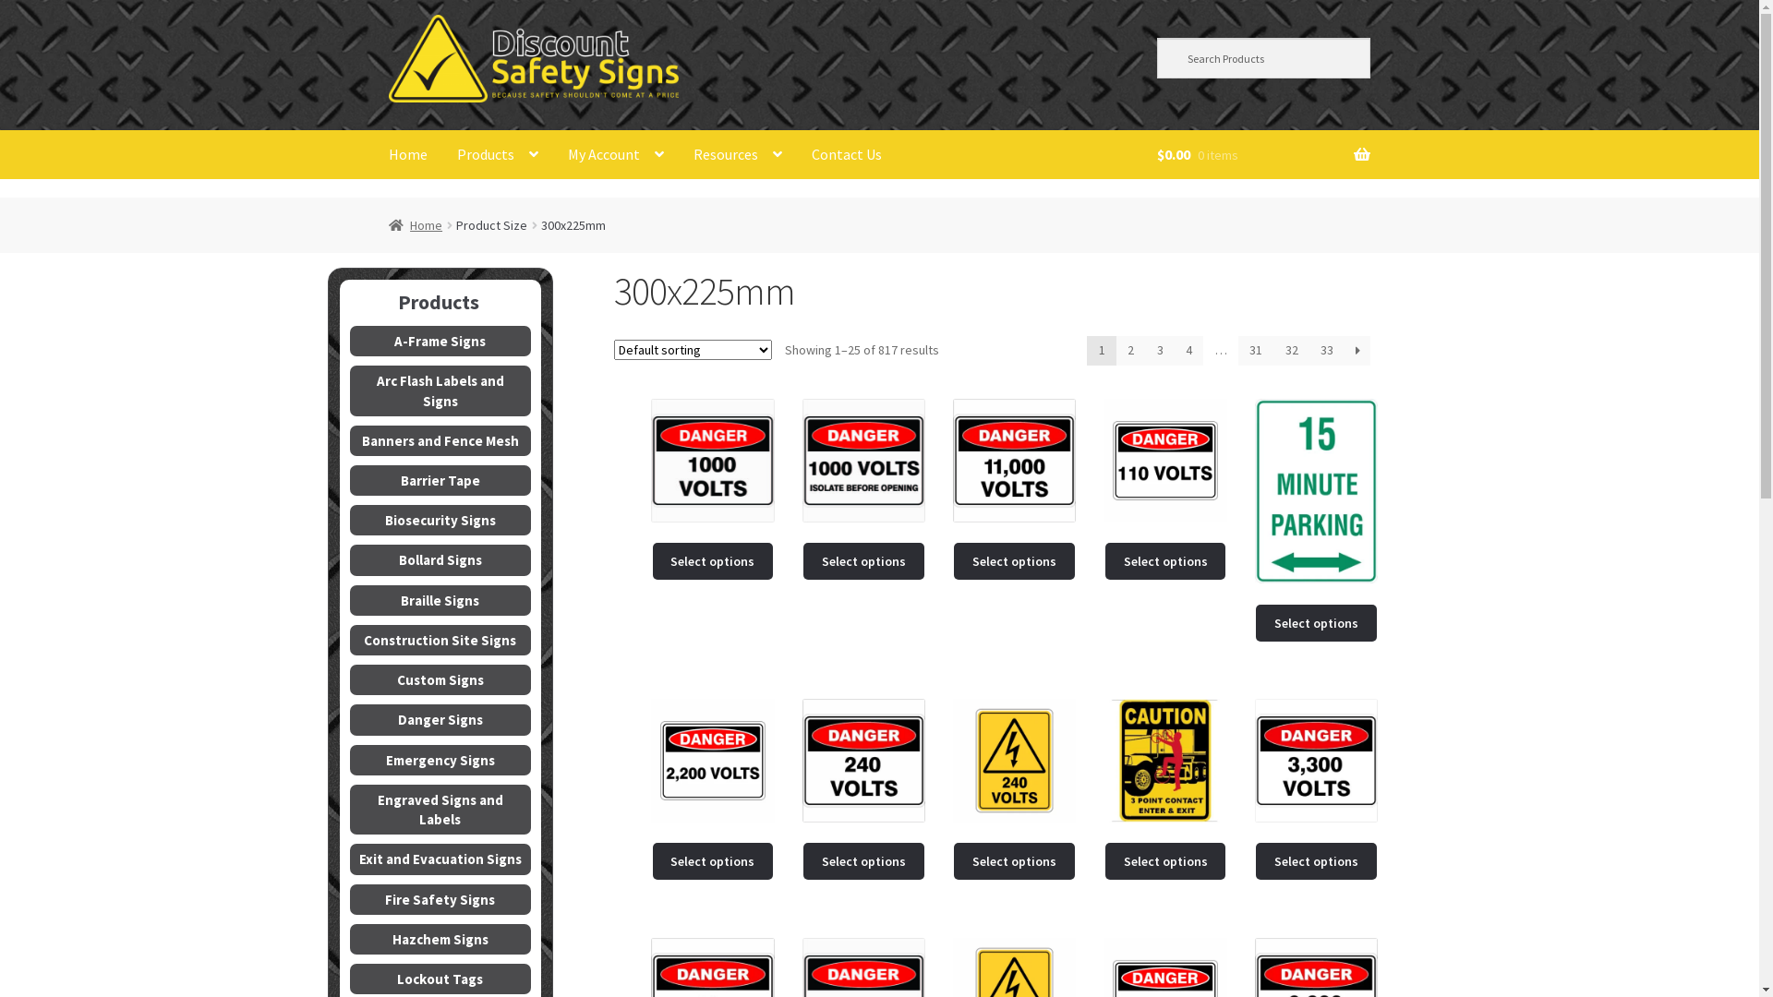  Describe the element at coordinates (416, 225) in the screenshot. I see `Home` at that location.